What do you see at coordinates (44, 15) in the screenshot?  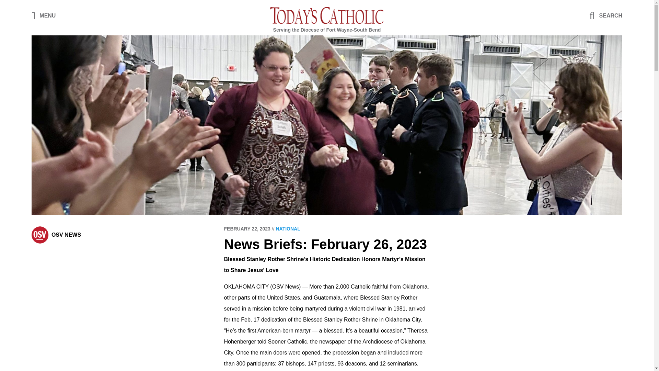 I see `MENU` at bounding box center [44, 15].